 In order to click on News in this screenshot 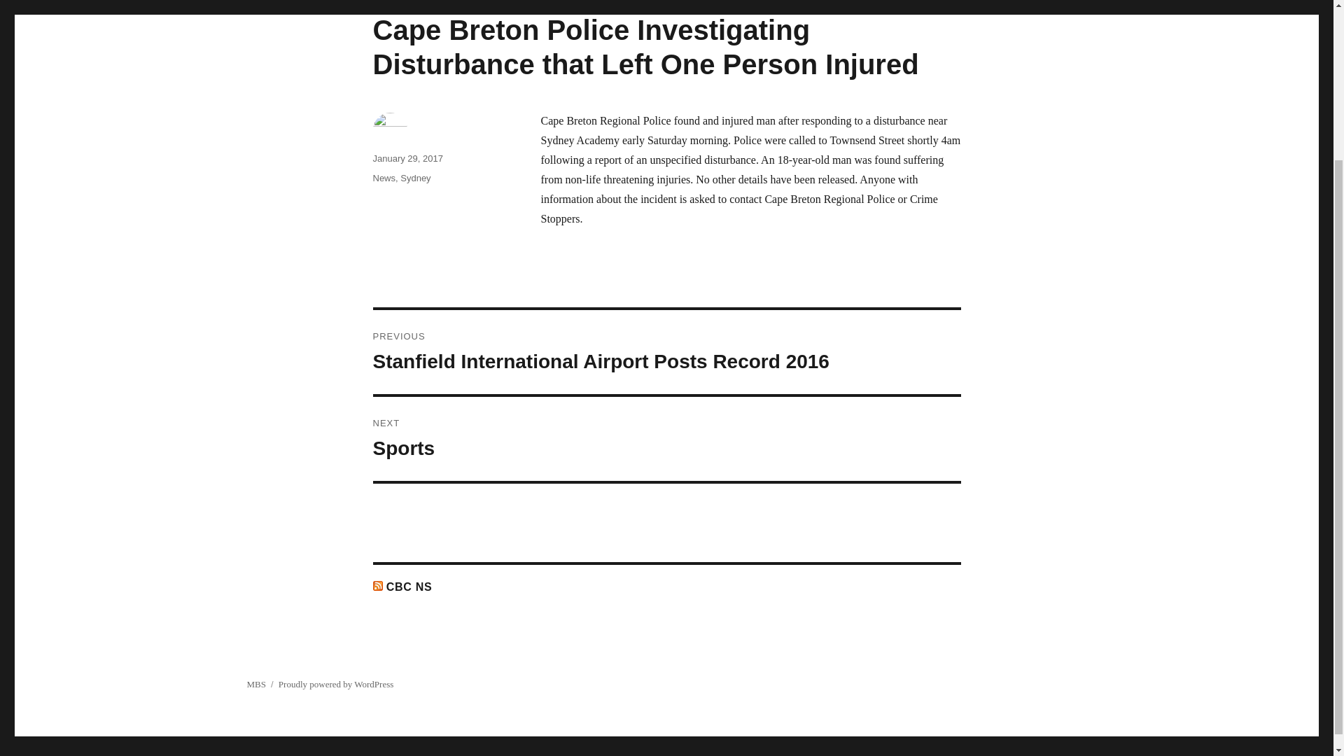, I will do `click(336, 683)`.